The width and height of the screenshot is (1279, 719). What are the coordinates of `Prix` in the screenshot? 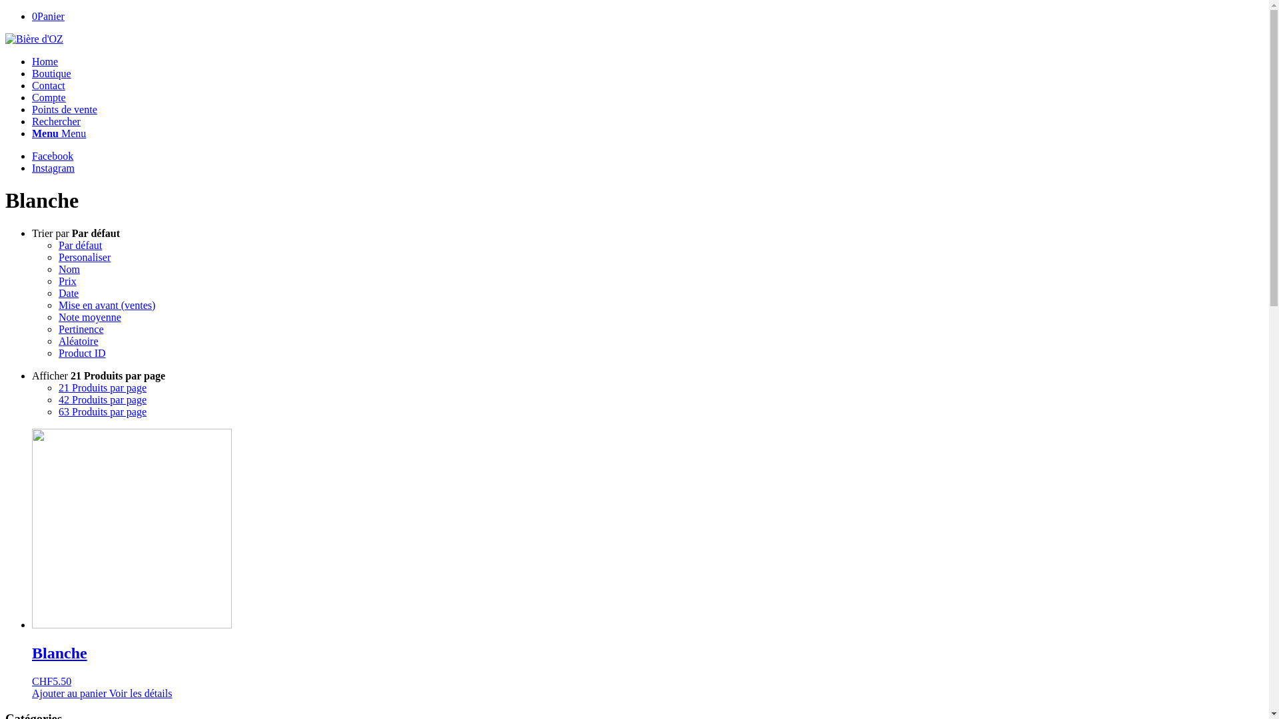 It's located at (68, 281).